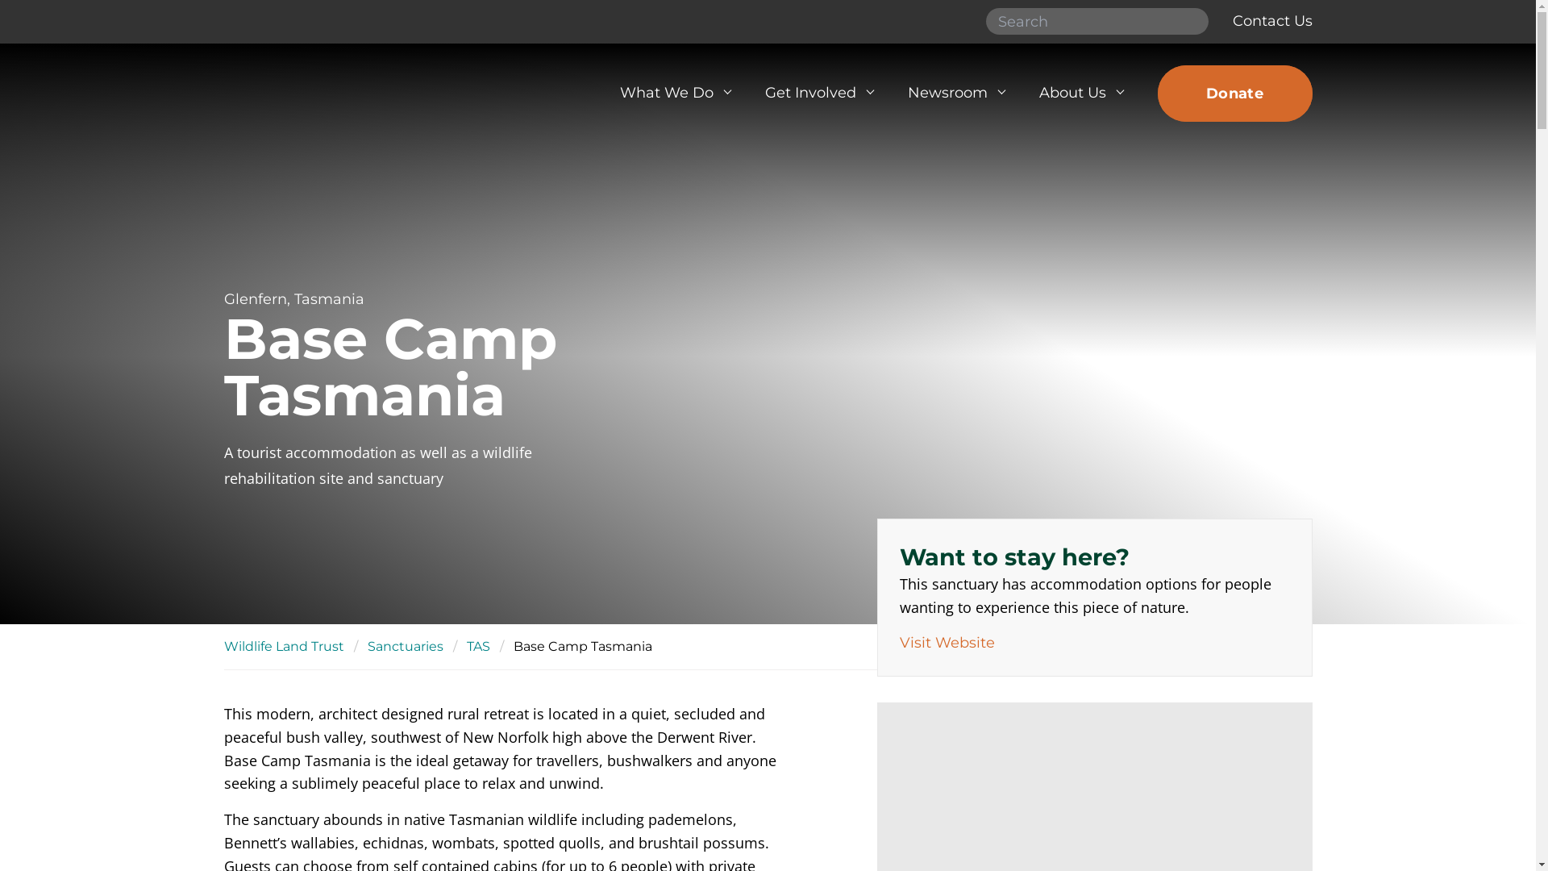  What do you see at coordinates (337, 94) in the screenshot?
I see `Humane Society International (HSI)` at bounding box center [337, 94].